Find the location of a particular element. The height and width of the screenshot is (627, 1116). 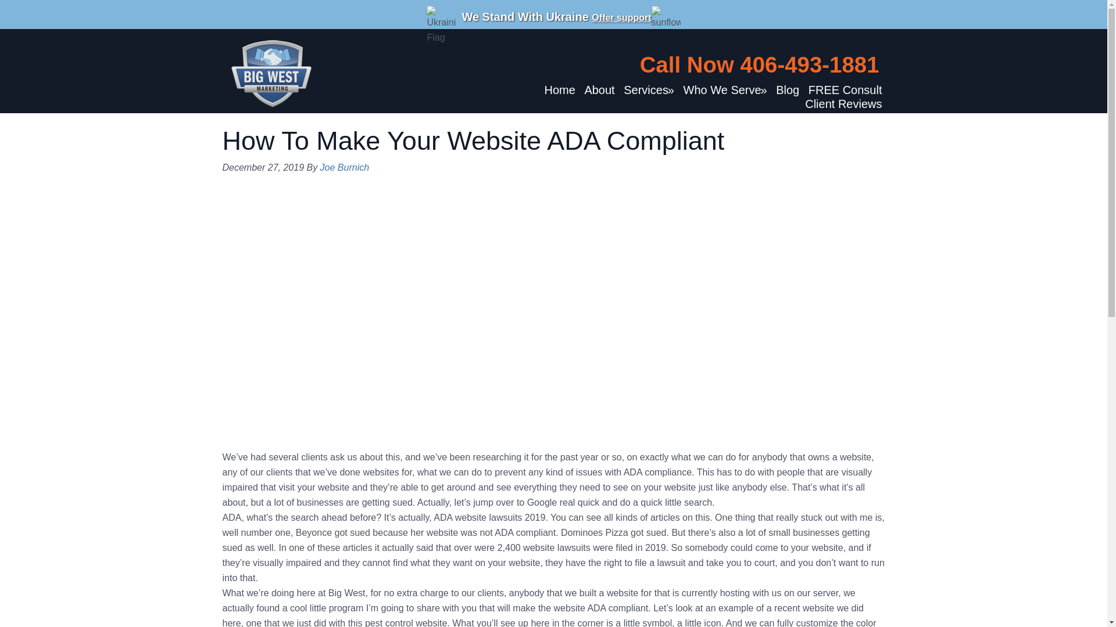

Accessibility Tools is located at coordinates (1092, 73).